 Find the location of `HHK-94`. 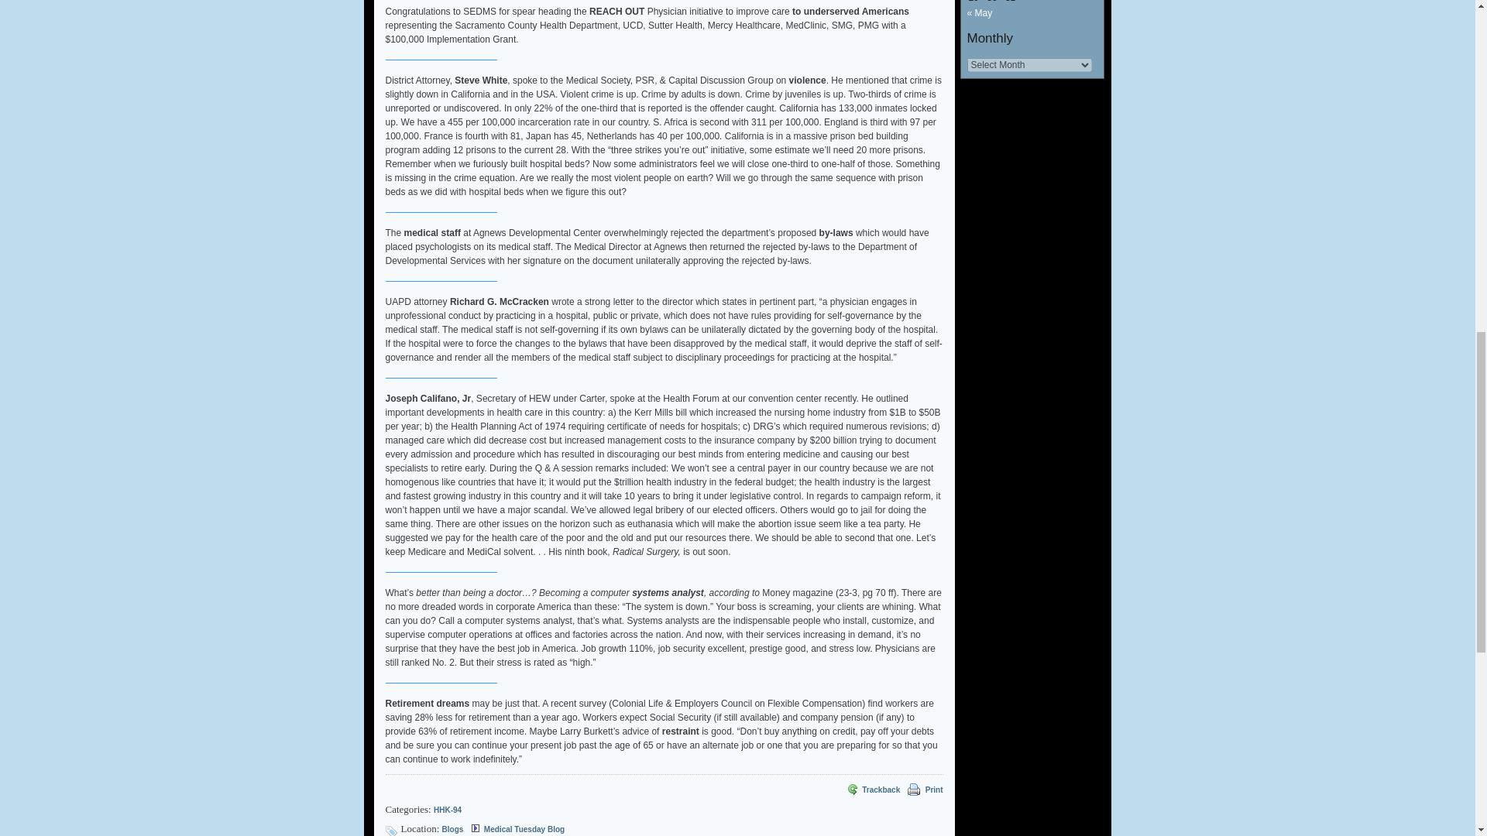

HHK-94 is located at coordinates (448, 810).